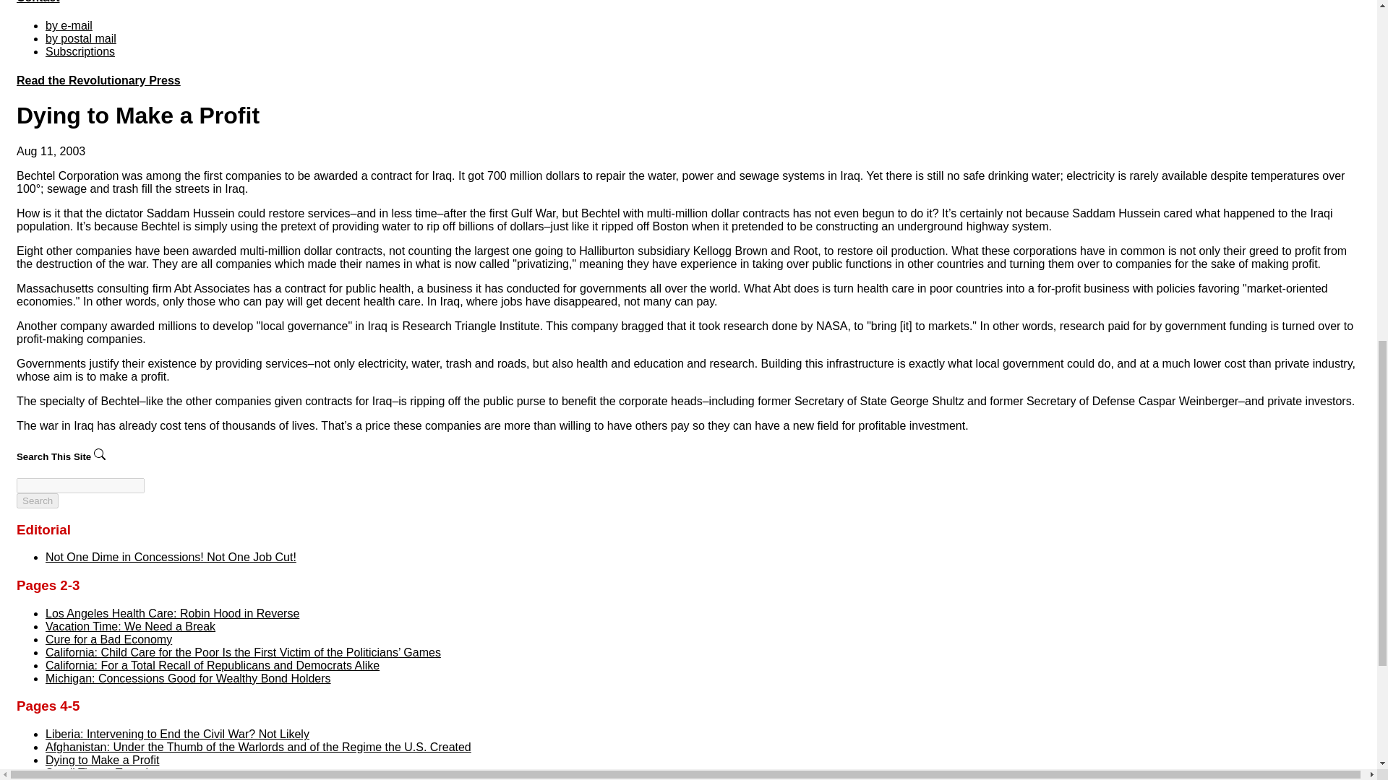  I want to click on Postal mail addresses, so click(81, 38).